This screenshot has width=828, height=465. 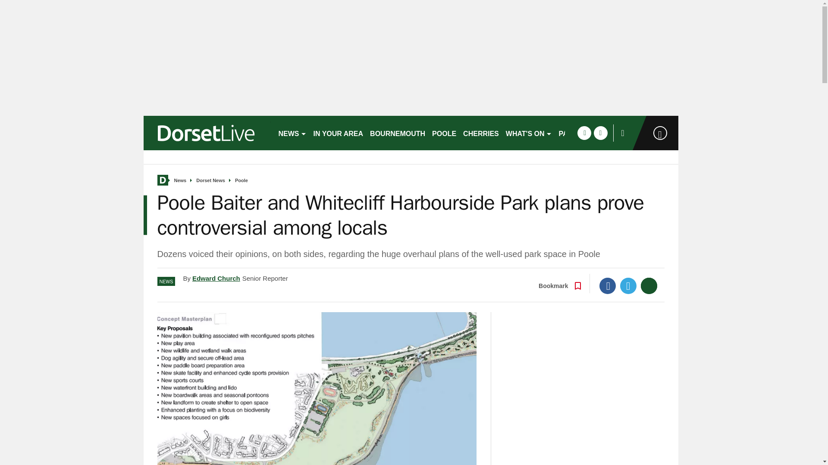 What do you see at coordinates (444, 133) in the screenshot?
I see `POOLE` at bounding box center [444, 133].